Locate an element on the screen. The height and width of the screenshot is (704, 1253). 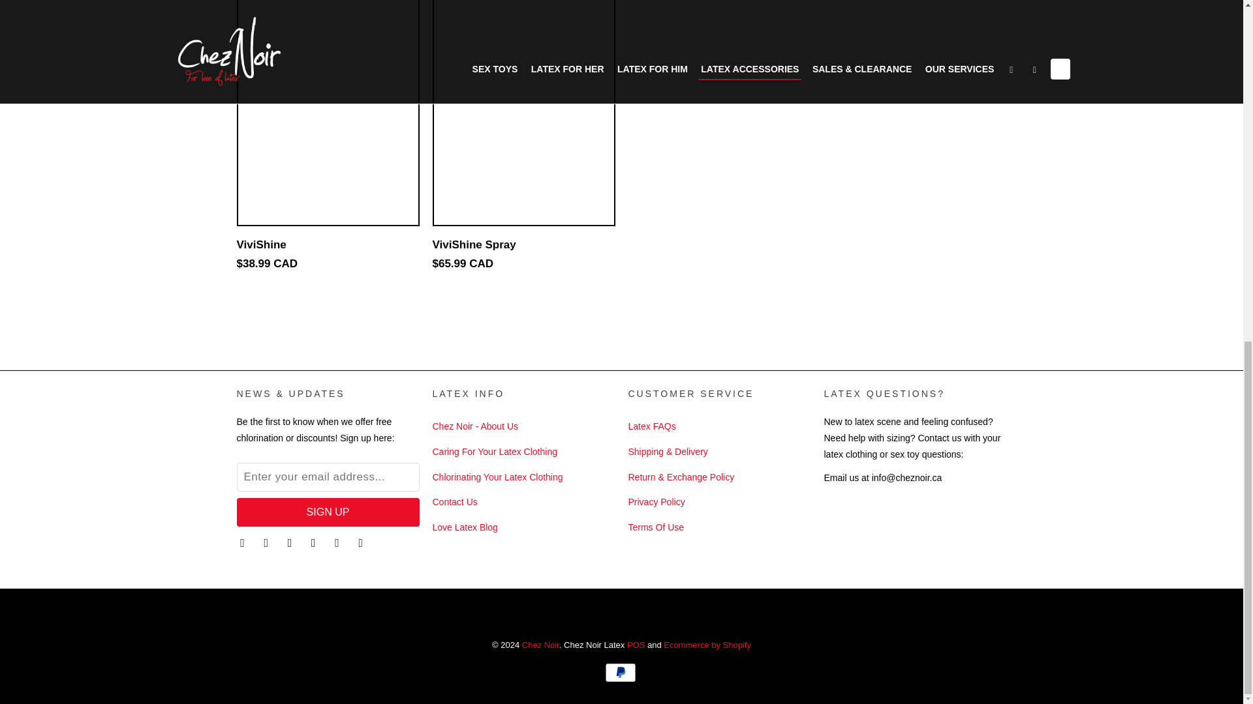
Chez Noir on YouTube is located at coordinates (291, 542).